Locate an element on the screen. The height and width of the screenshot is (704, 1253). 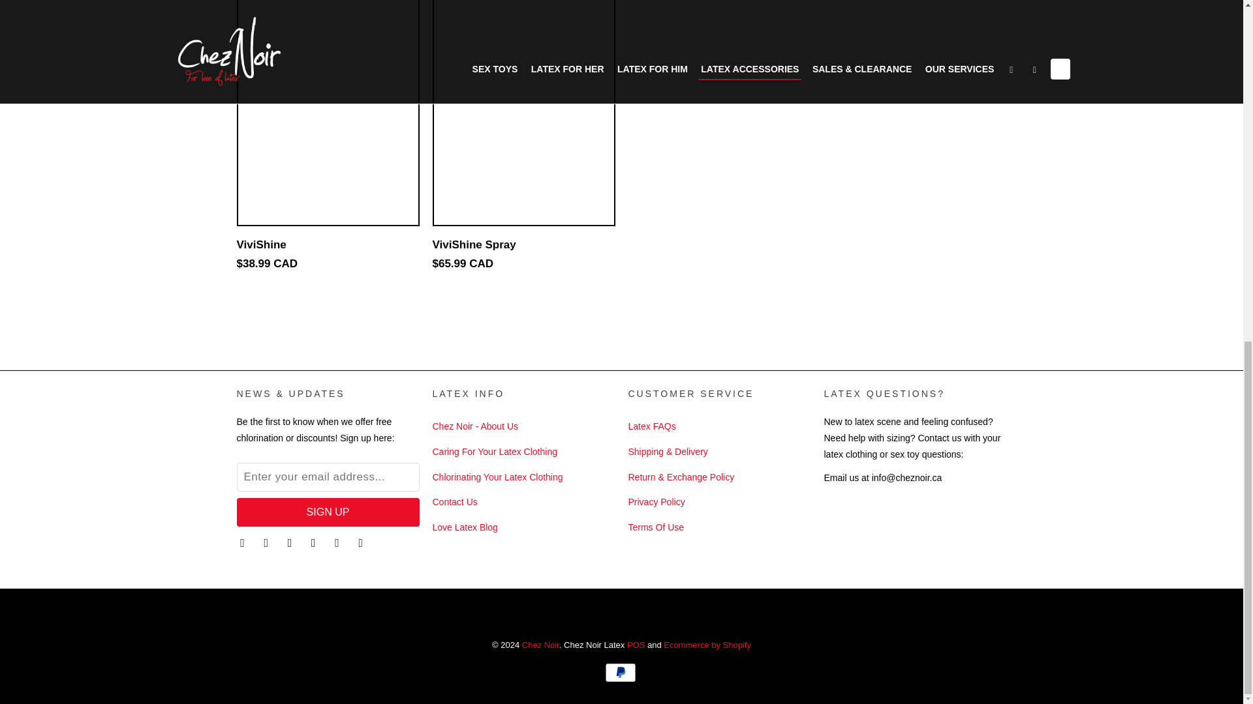
Chez Noir on YouTube is located at coordinates (291, 542).